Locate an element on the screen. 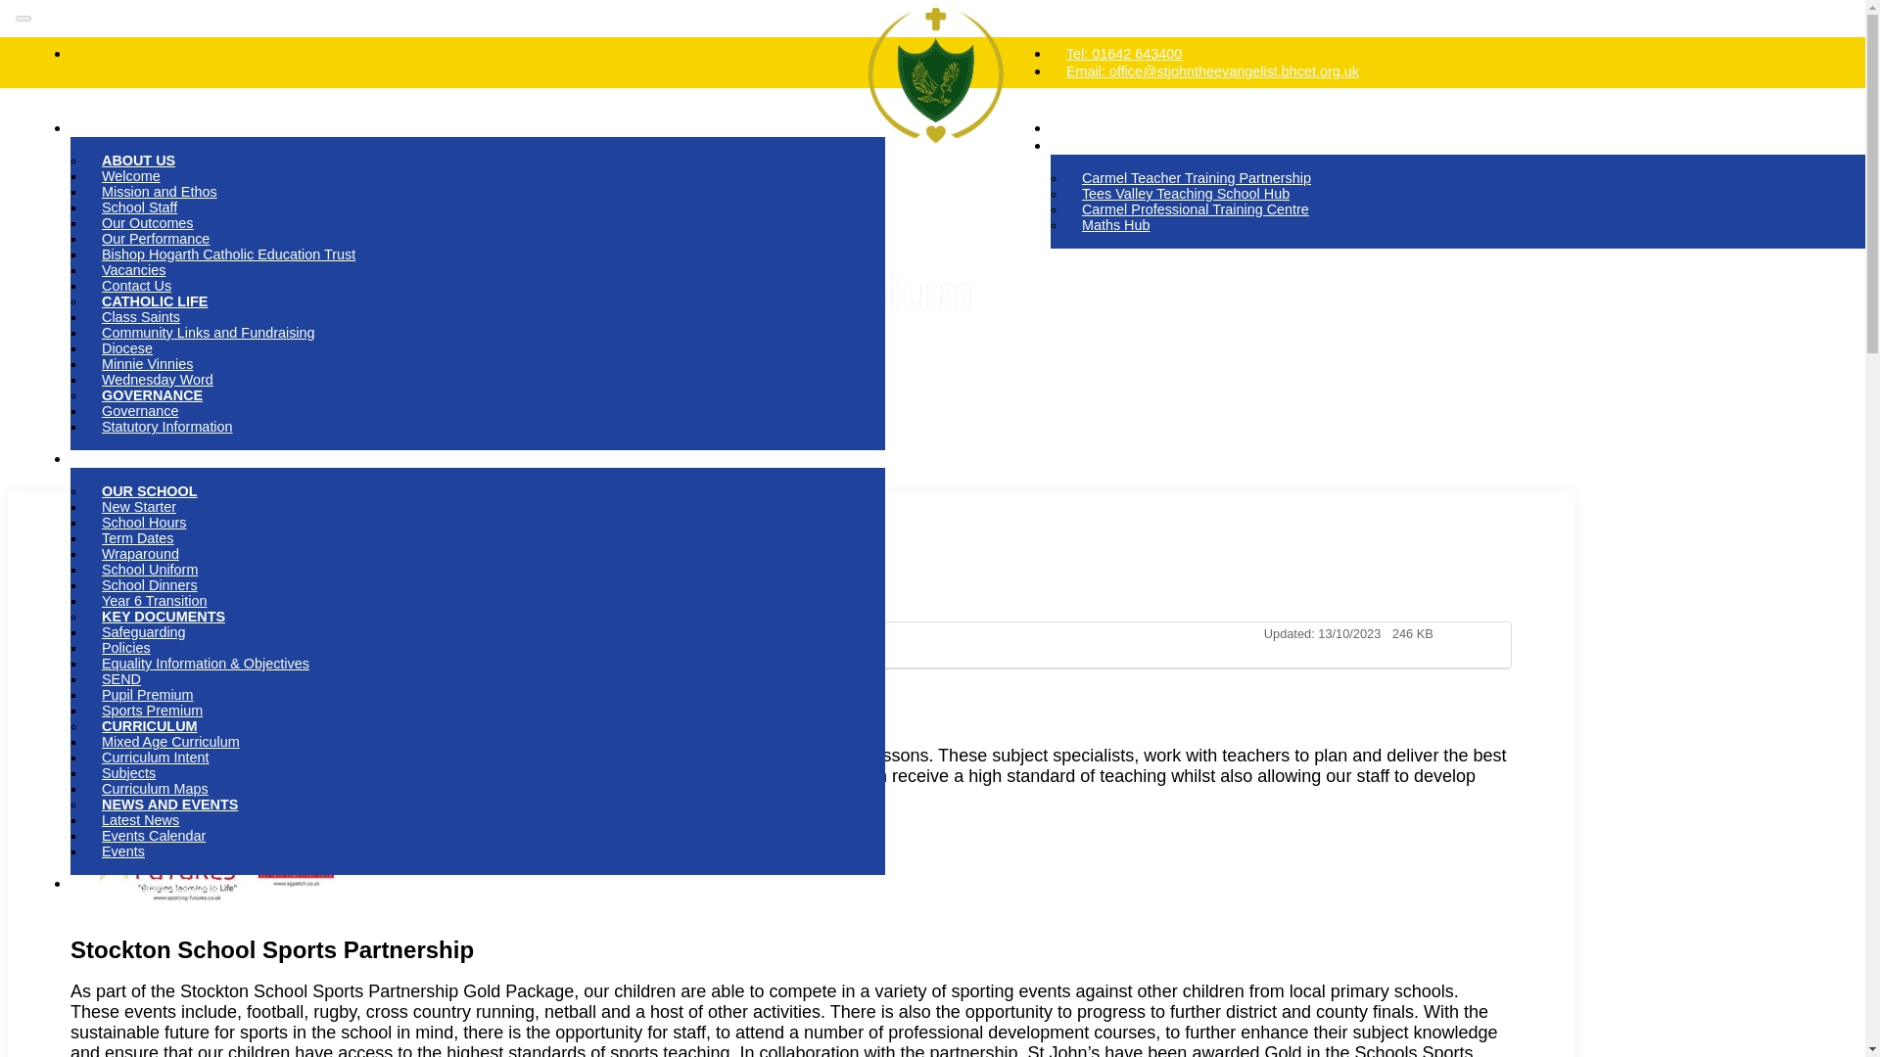 The image size is (1880, 1057). WE ARE ST JOHN THE EVANGELIST is located at coordinates (208, 127).